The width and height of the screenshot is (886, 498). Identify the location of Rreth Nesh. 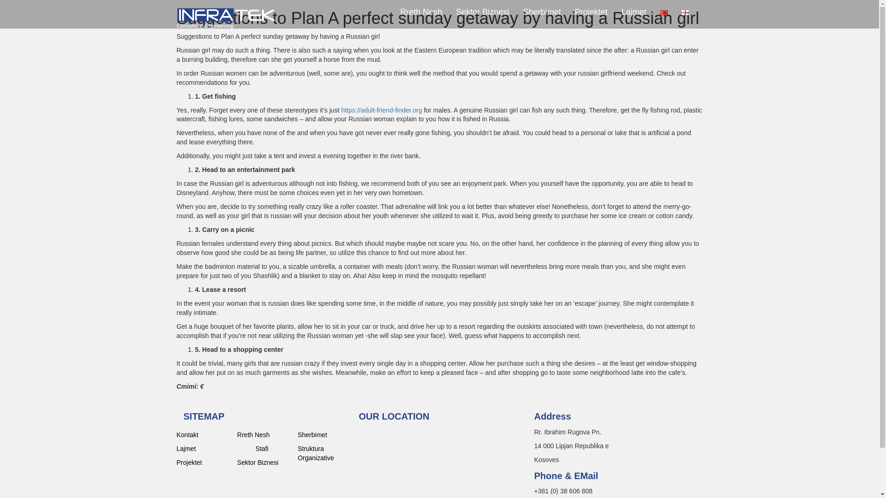
(421, 12).